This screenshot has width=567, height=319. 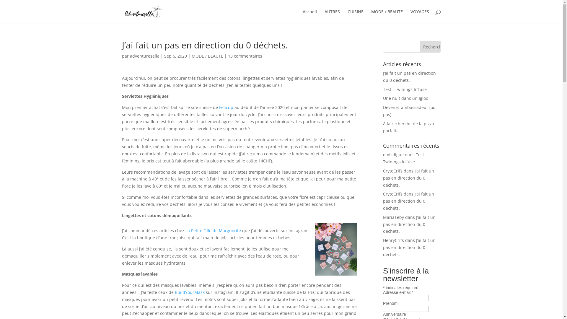 What do you see at coordinates (145, 56) in the screenshot?
I see `adventuresella` at bounding box center [145, 56].